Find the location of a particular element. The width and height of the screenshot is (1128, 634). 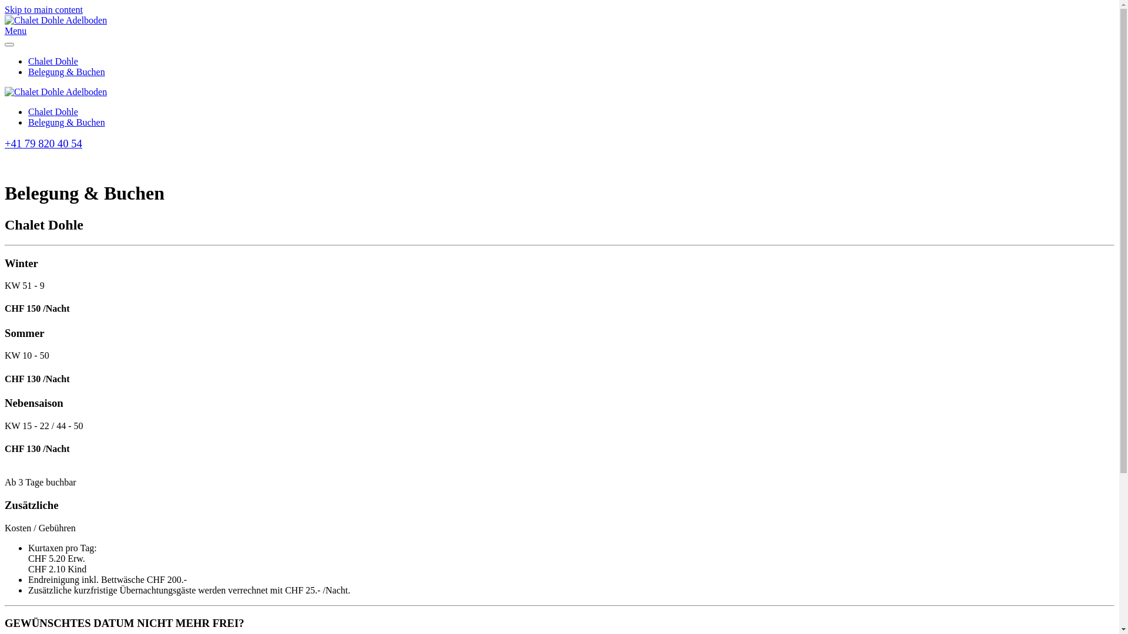

Menu is located at coordinates (559, 31).